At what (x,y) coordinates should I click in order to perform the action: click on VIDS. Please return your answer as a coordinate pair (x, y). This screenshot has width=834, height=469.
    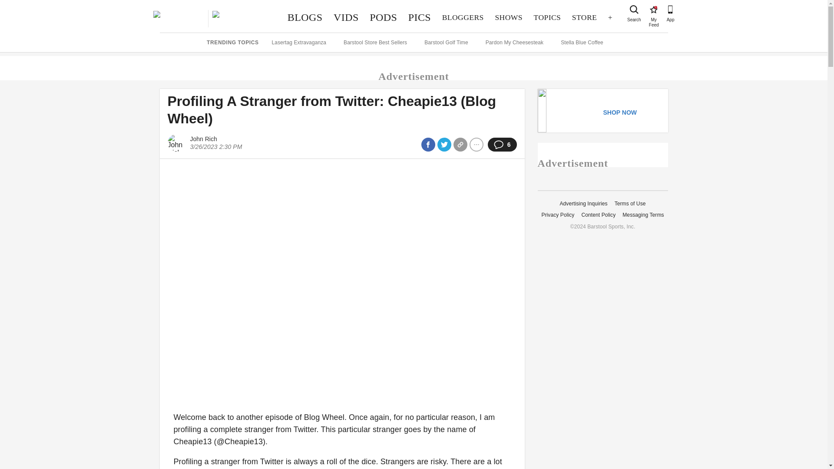
    Looking at the image, I should click on (304, 17).